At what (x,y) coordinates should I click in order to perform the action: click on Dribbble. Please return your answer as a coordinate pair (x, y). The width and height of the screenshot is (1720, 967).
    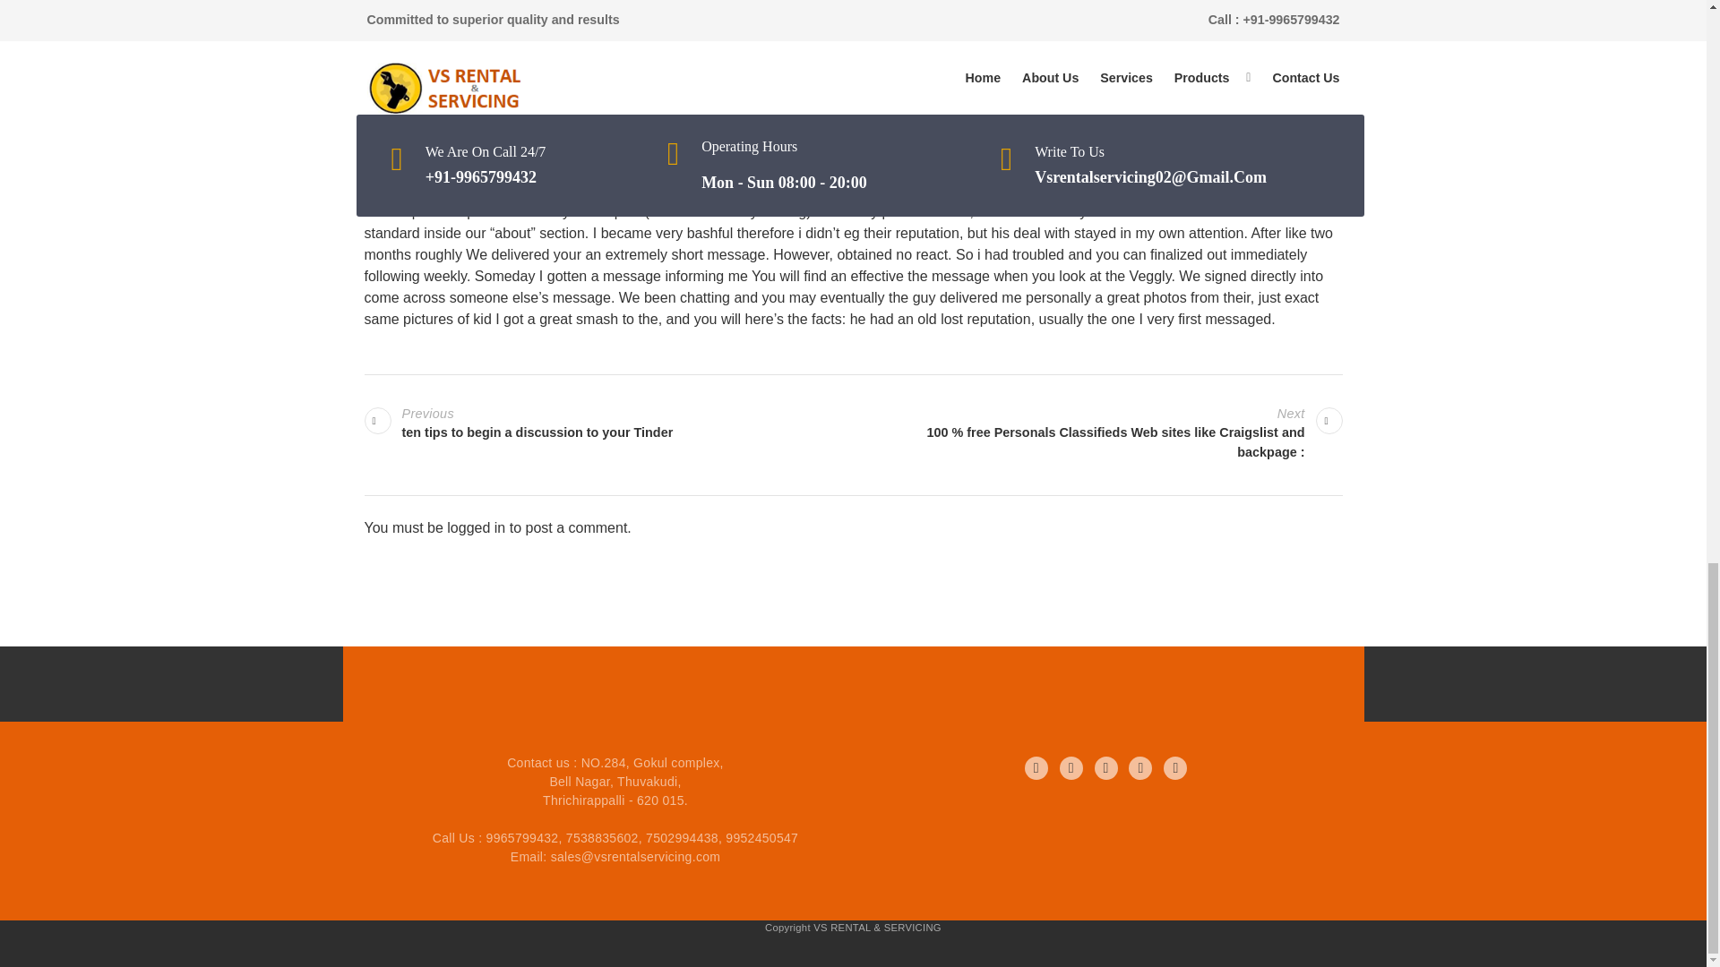
    Looking at the image, I should click on (1139, 767).